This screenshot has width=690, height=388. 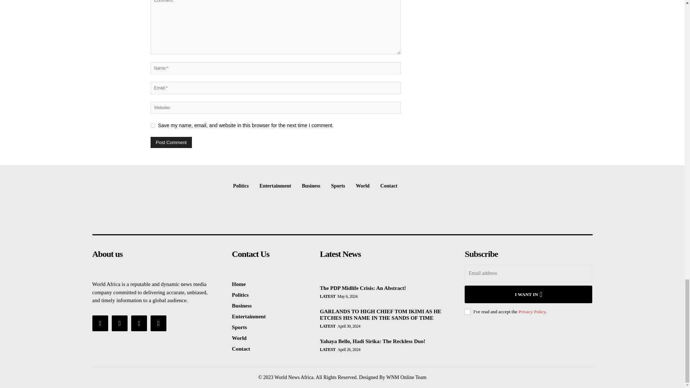 What do you see at coordinates (171, 142) in the screenshot?
I see `Post Comment` at bounding box center [171, 142].